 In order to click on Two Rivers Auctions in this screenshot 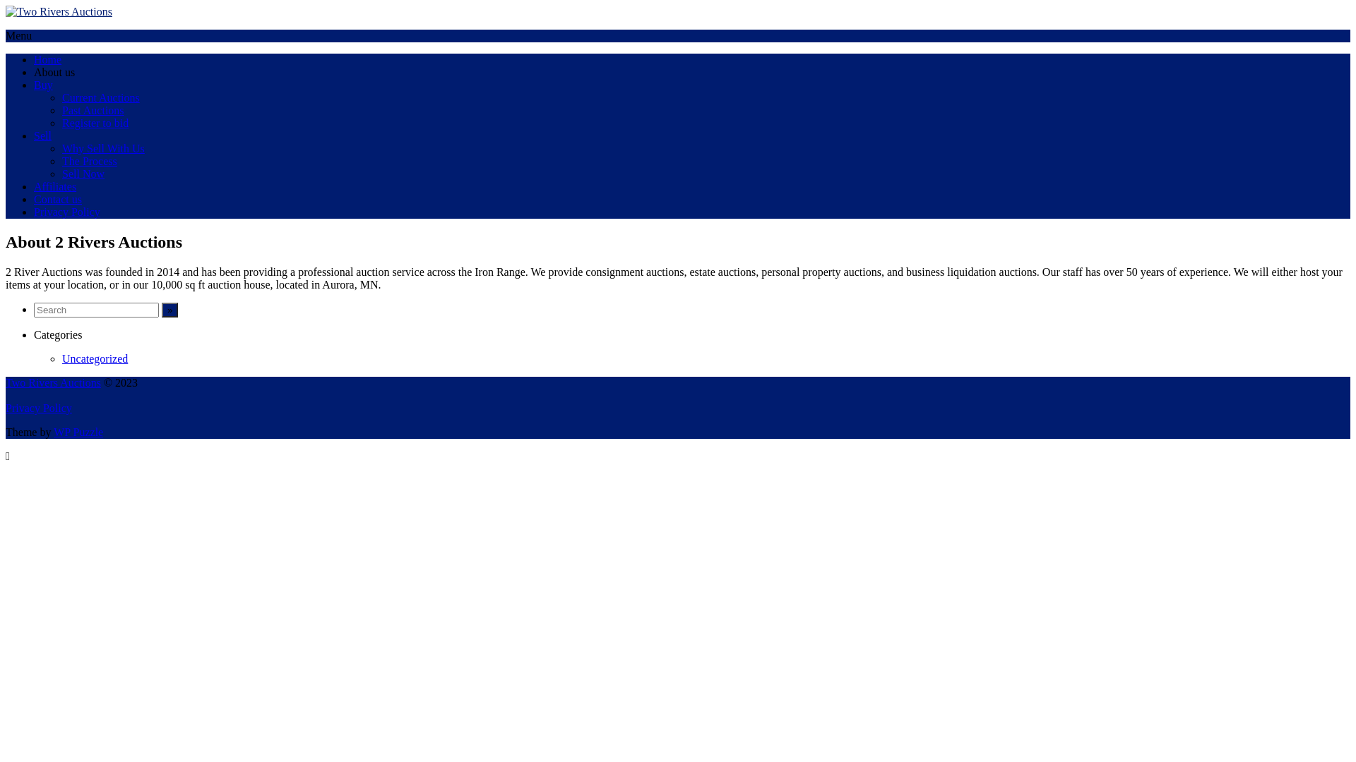, I will do `click(59, 11)`.